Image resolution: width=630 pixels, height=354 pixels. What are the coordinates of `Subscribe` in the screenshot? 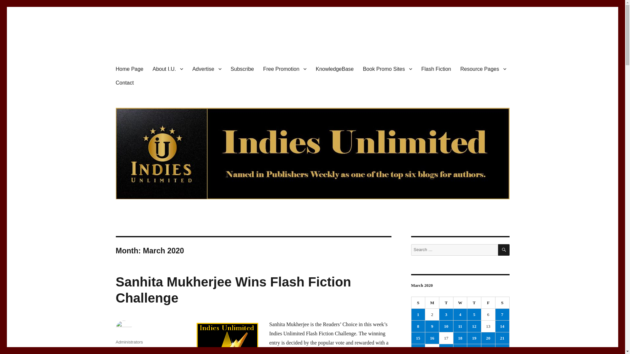 It's located at (242, 69).